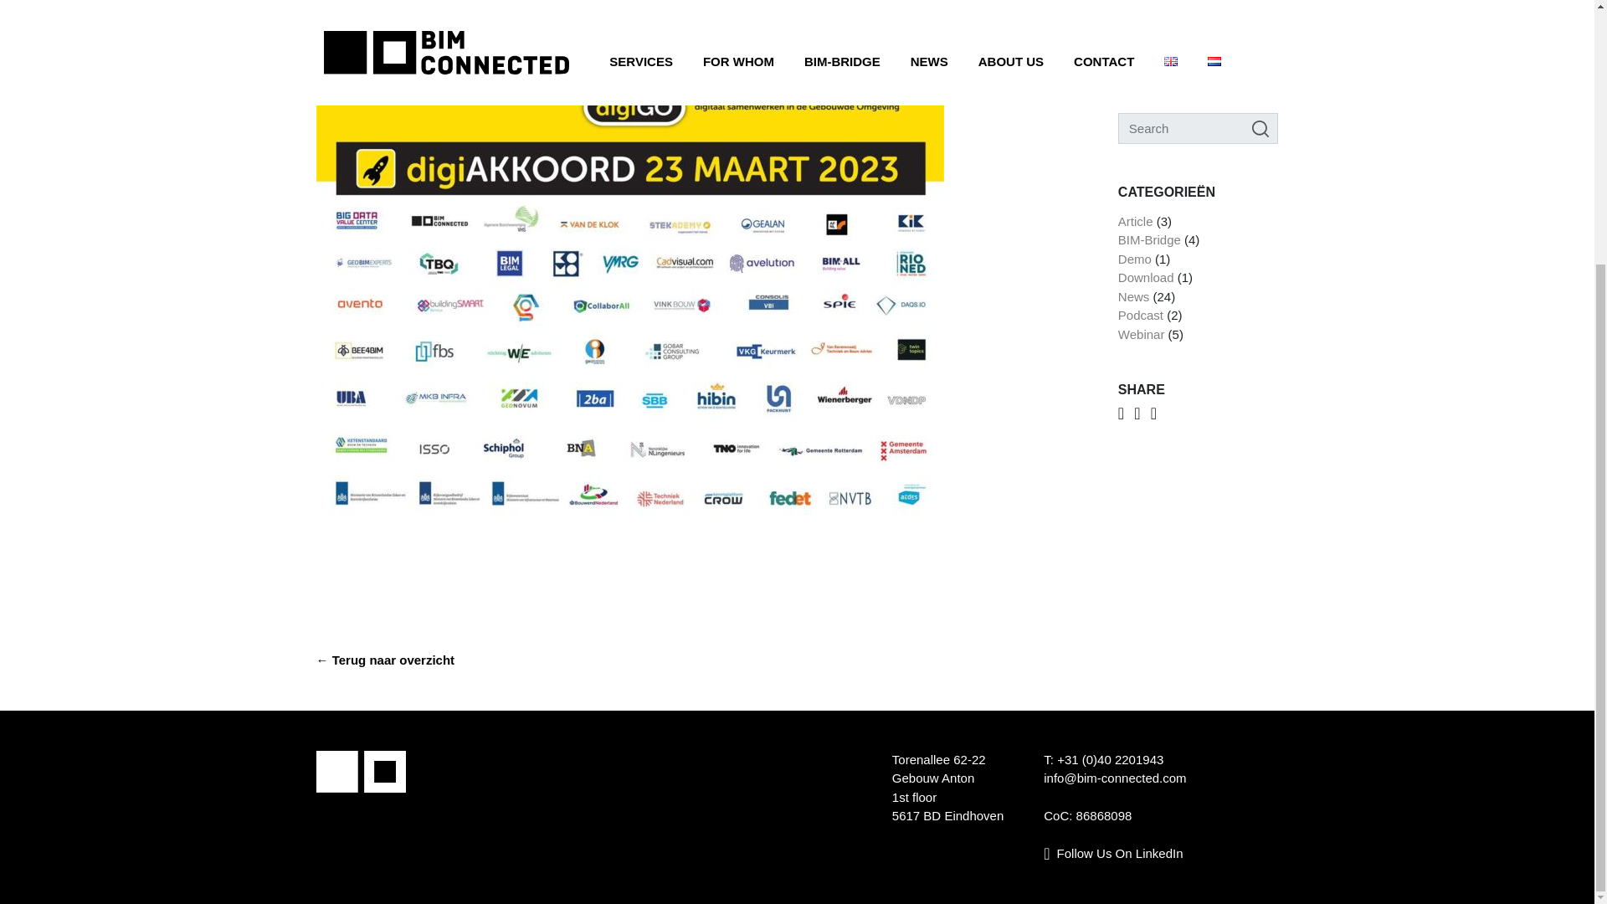 This screenshot has height=904, width=1607. I want to click on News, so click(1134, 20).